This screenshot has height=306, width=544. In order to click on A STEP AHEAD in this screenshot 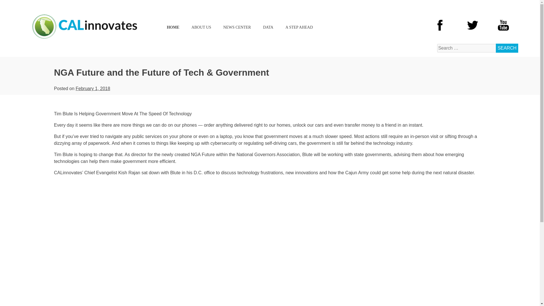, I will do `click(299, 27)`.